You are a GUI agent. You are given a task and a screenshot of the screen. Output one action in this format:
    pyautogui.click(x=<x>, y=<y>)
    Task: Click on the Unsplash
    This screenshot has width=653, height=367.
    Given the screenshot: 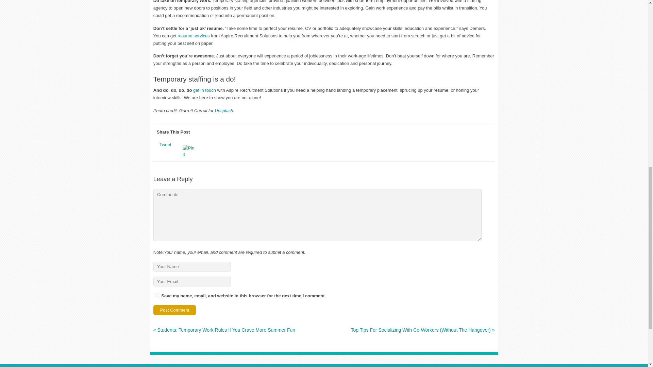 What is the action you would take?
    pyautogui.click(x=224, y=110)
    